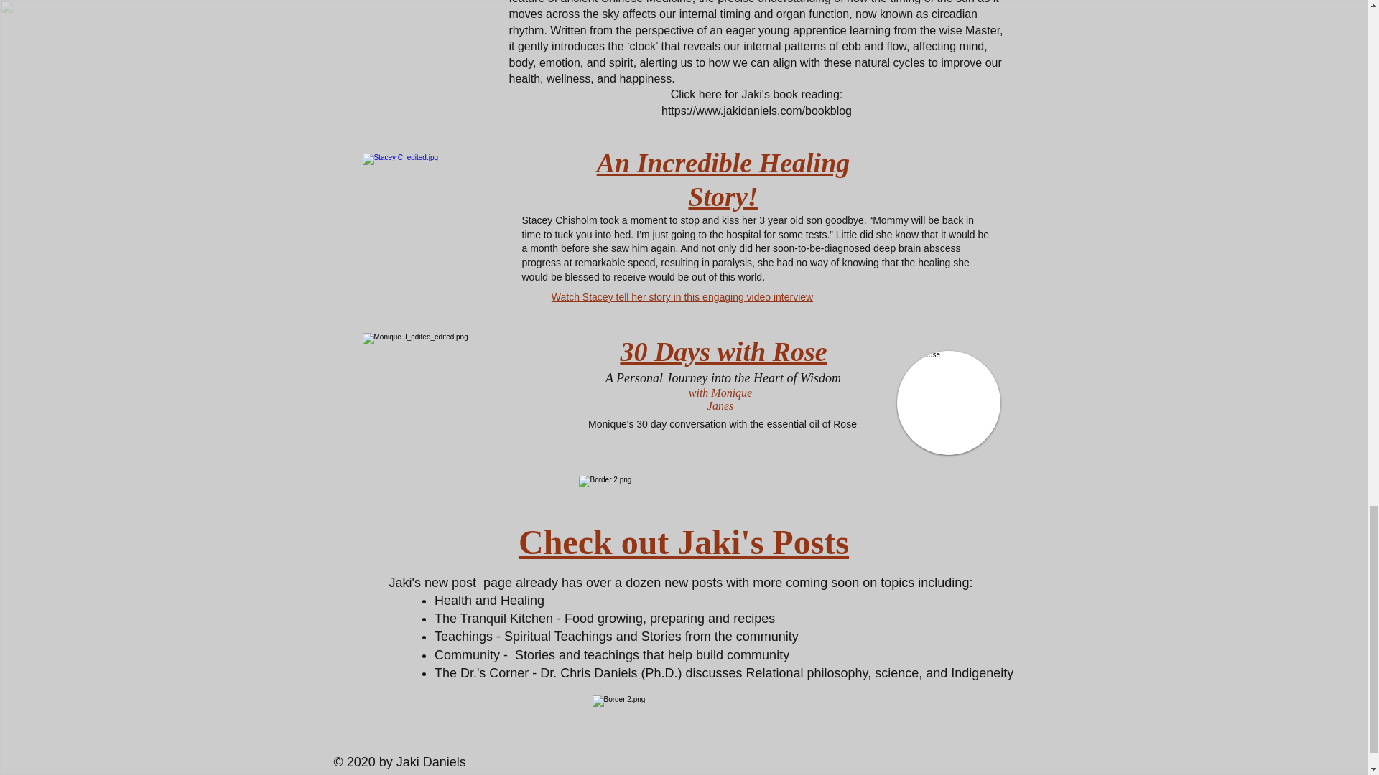 The height and width of the screenshot is (775, 1379). What do you see at coordinates (723, 424) in the screenshot?
I see `Monique's 30 day conversation with the essential oil of Rose` at bounding box center [723, 424].